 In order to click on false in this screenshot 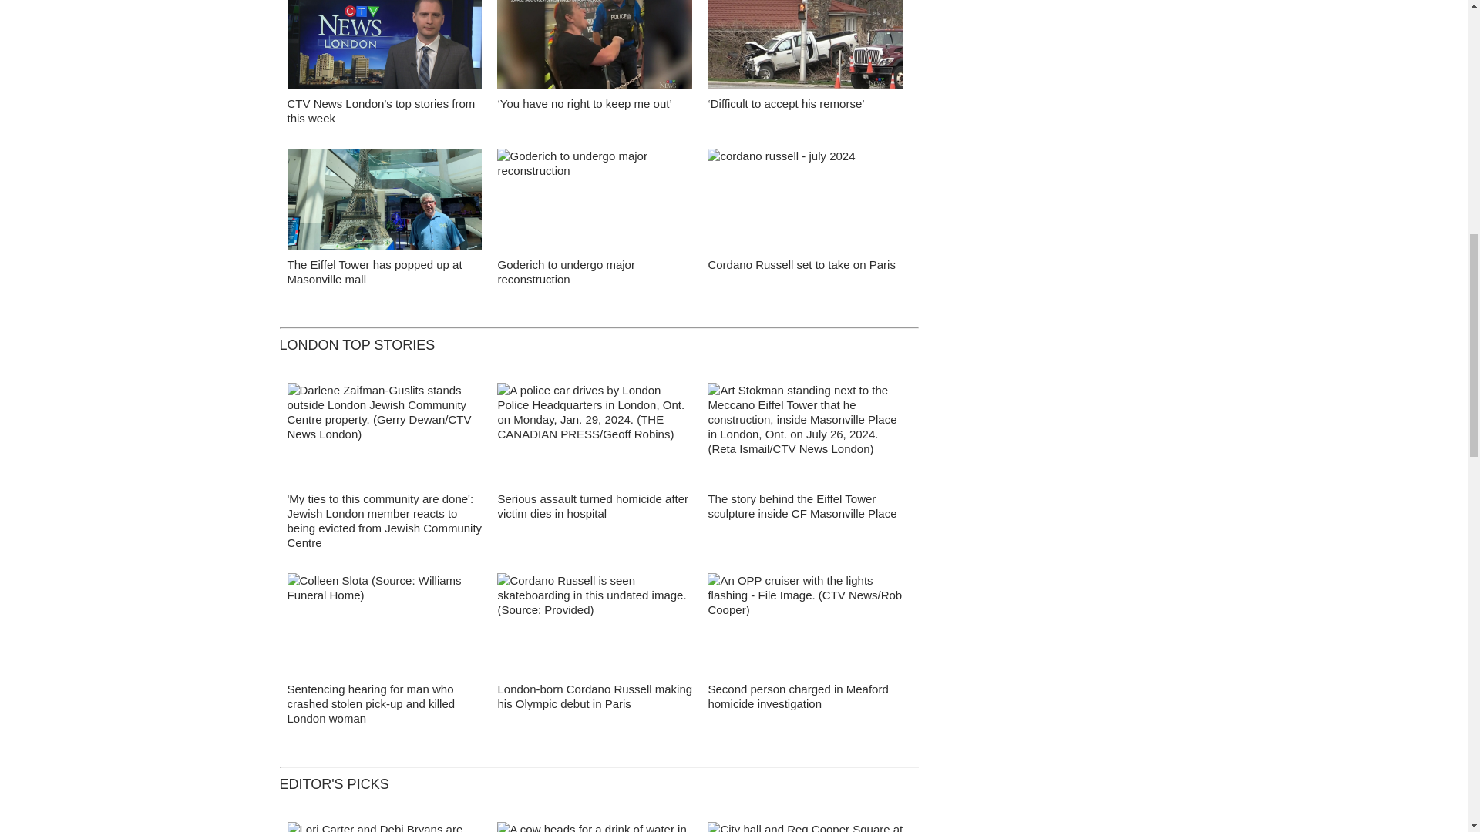, I will do `click(384, 199)`.